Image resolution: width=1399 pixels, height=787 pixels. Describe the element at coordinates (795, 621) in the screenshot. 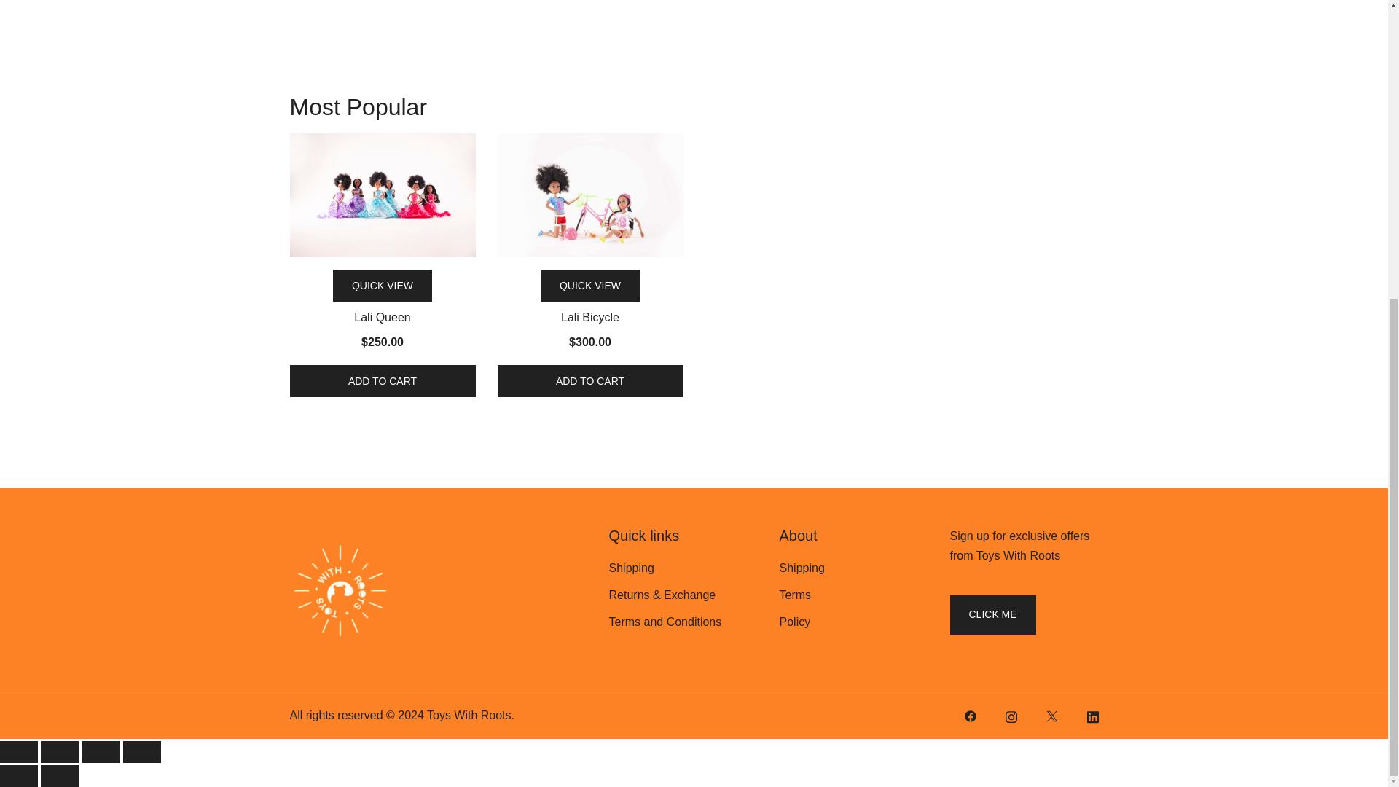

I see `Policy` at that location.